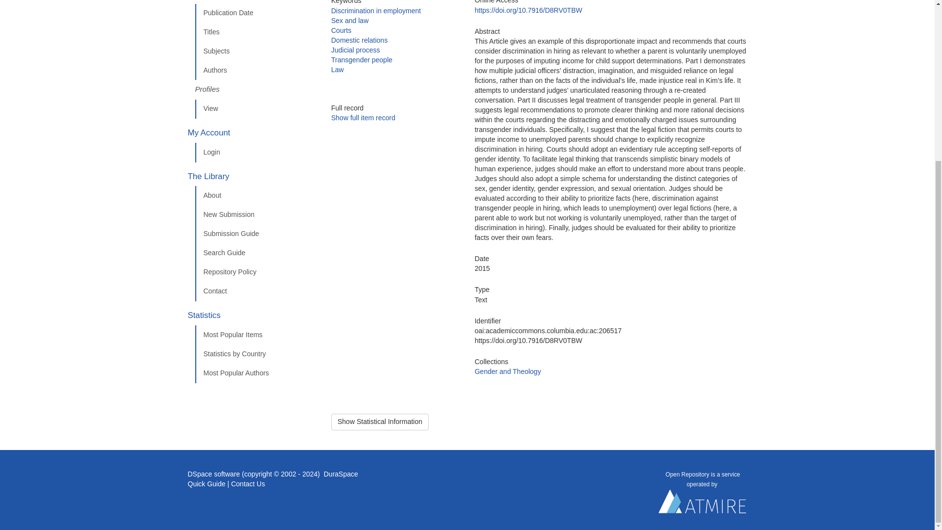 This screenshot has width=942, height=530. Describe the element at coordinates (703, 503) in the screenshot. I see `Atmire NV` at that location.